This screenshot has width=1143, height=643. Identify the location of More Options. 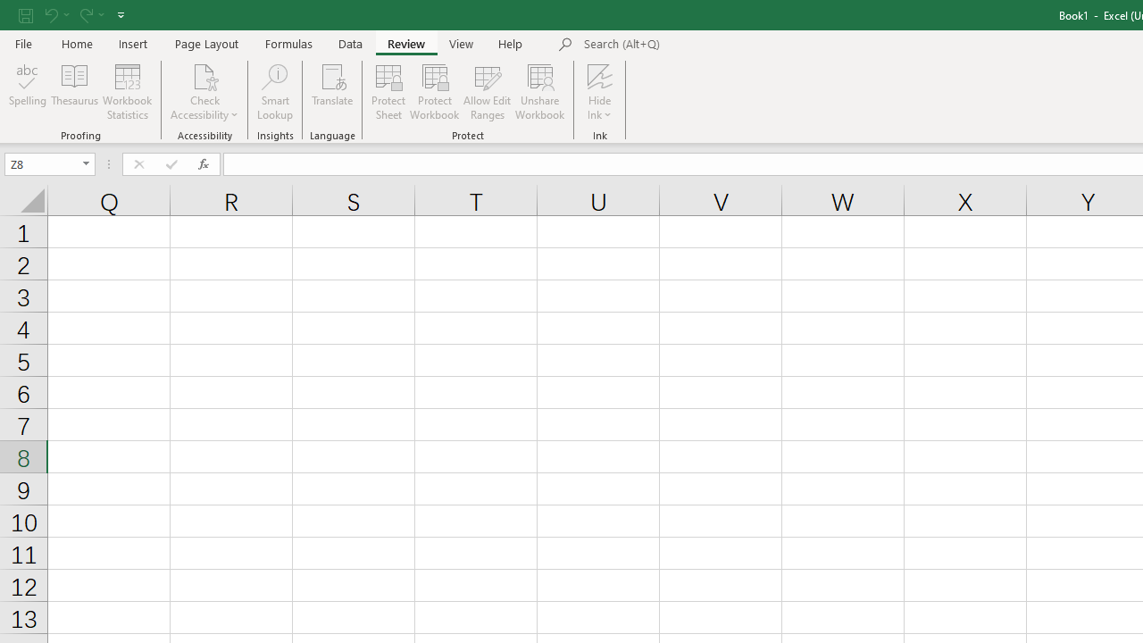
(600, 108).